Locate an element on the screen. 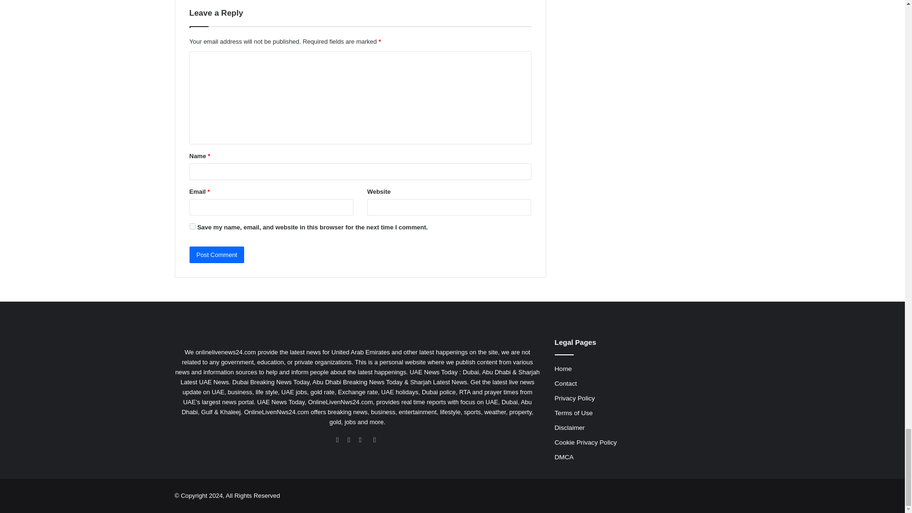  yes is located at coordinates (192, 226).